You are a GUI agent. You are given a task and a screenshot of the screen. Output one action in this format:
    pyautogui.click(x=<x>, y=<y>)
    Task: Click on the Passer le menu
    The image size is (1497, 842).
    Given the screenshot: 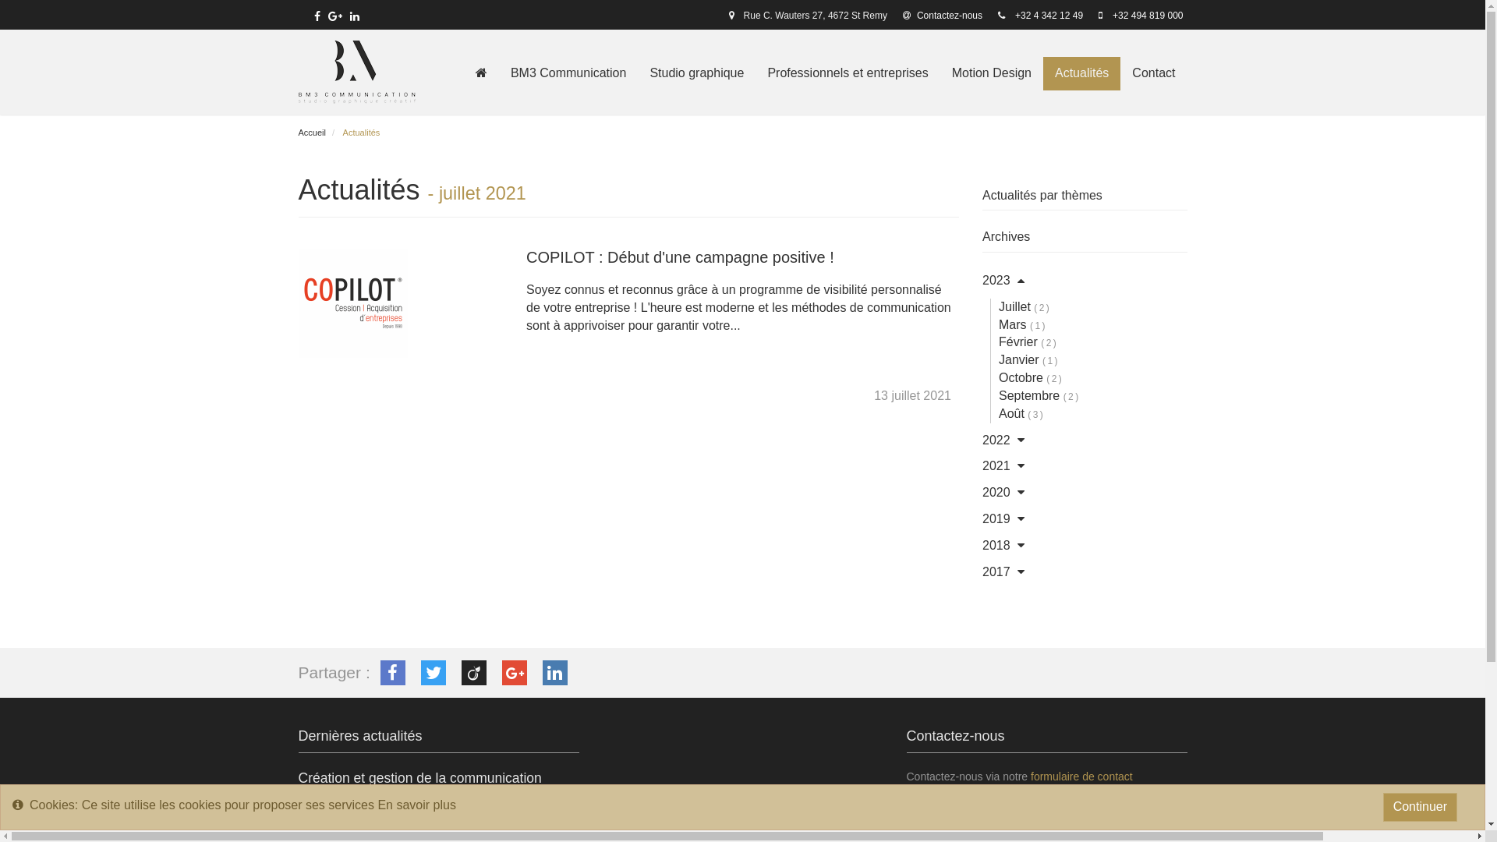 What is the action you would take?
    pyautogui.click(x=463, y=56)
    